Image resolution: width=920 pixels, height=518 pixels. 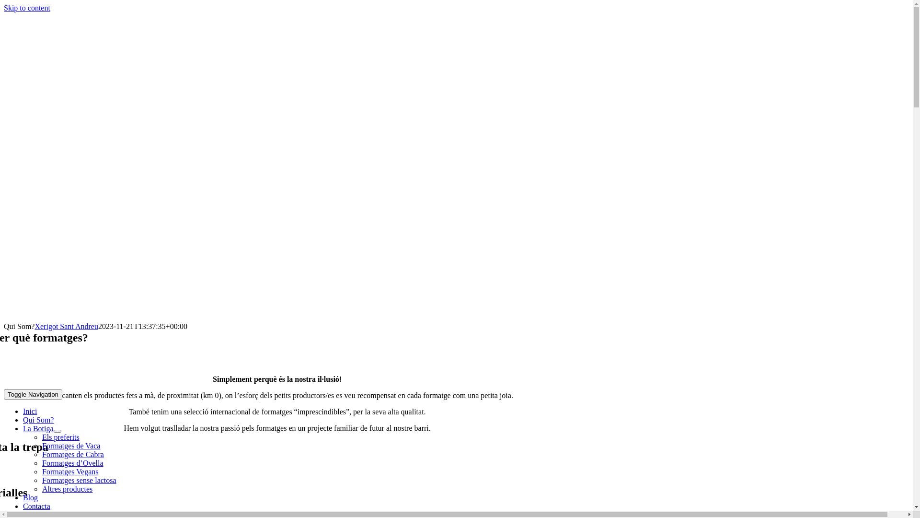 I want to click on Inici, so click(x=30, y=412).